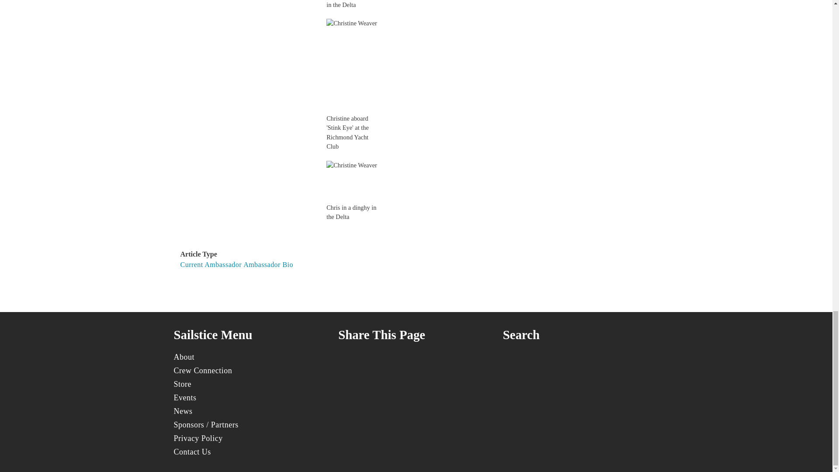 This screenshot has width=839, height=472. What do you see at coordinates (268, 265) in the screenshot?
I see `Ambassador Bio` at bounding box center [268, 265].